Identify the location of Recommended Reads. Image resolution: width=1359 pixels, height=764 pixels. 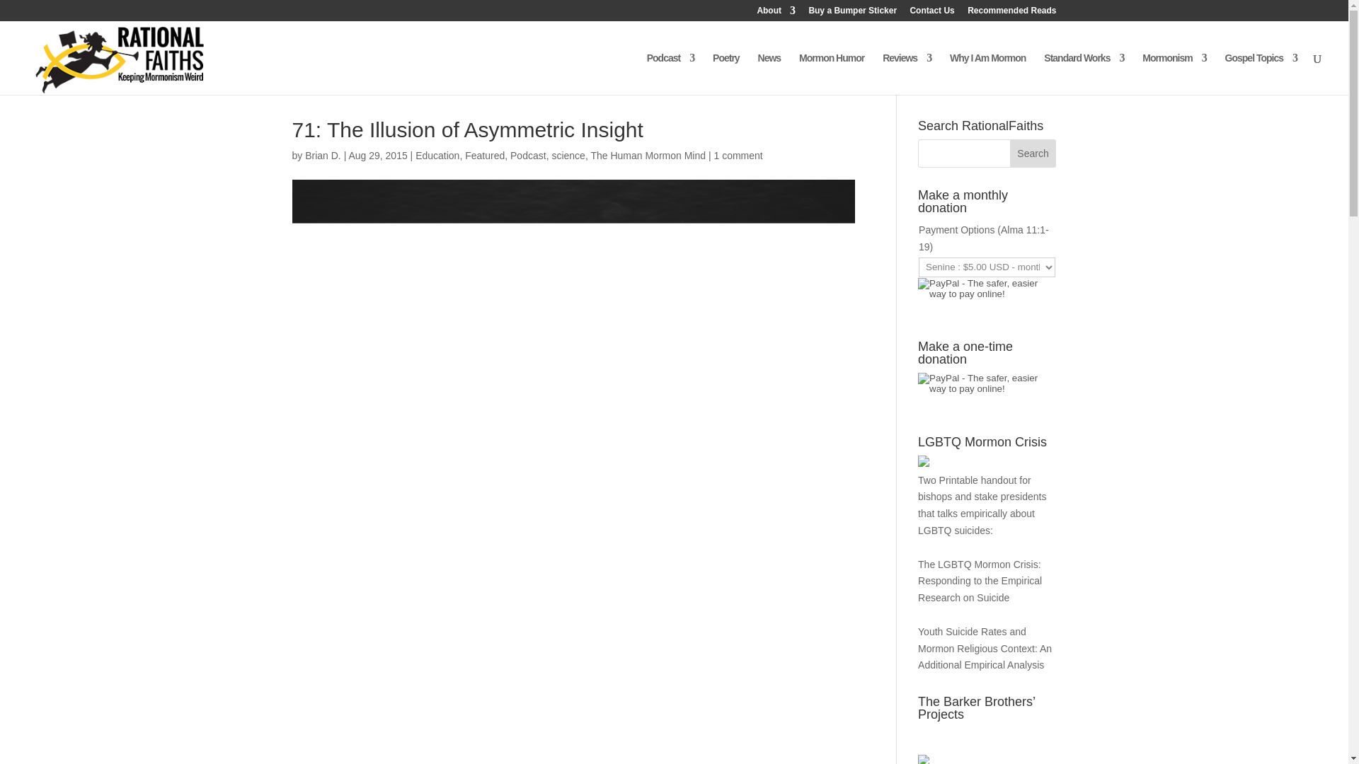
(1011, 13).